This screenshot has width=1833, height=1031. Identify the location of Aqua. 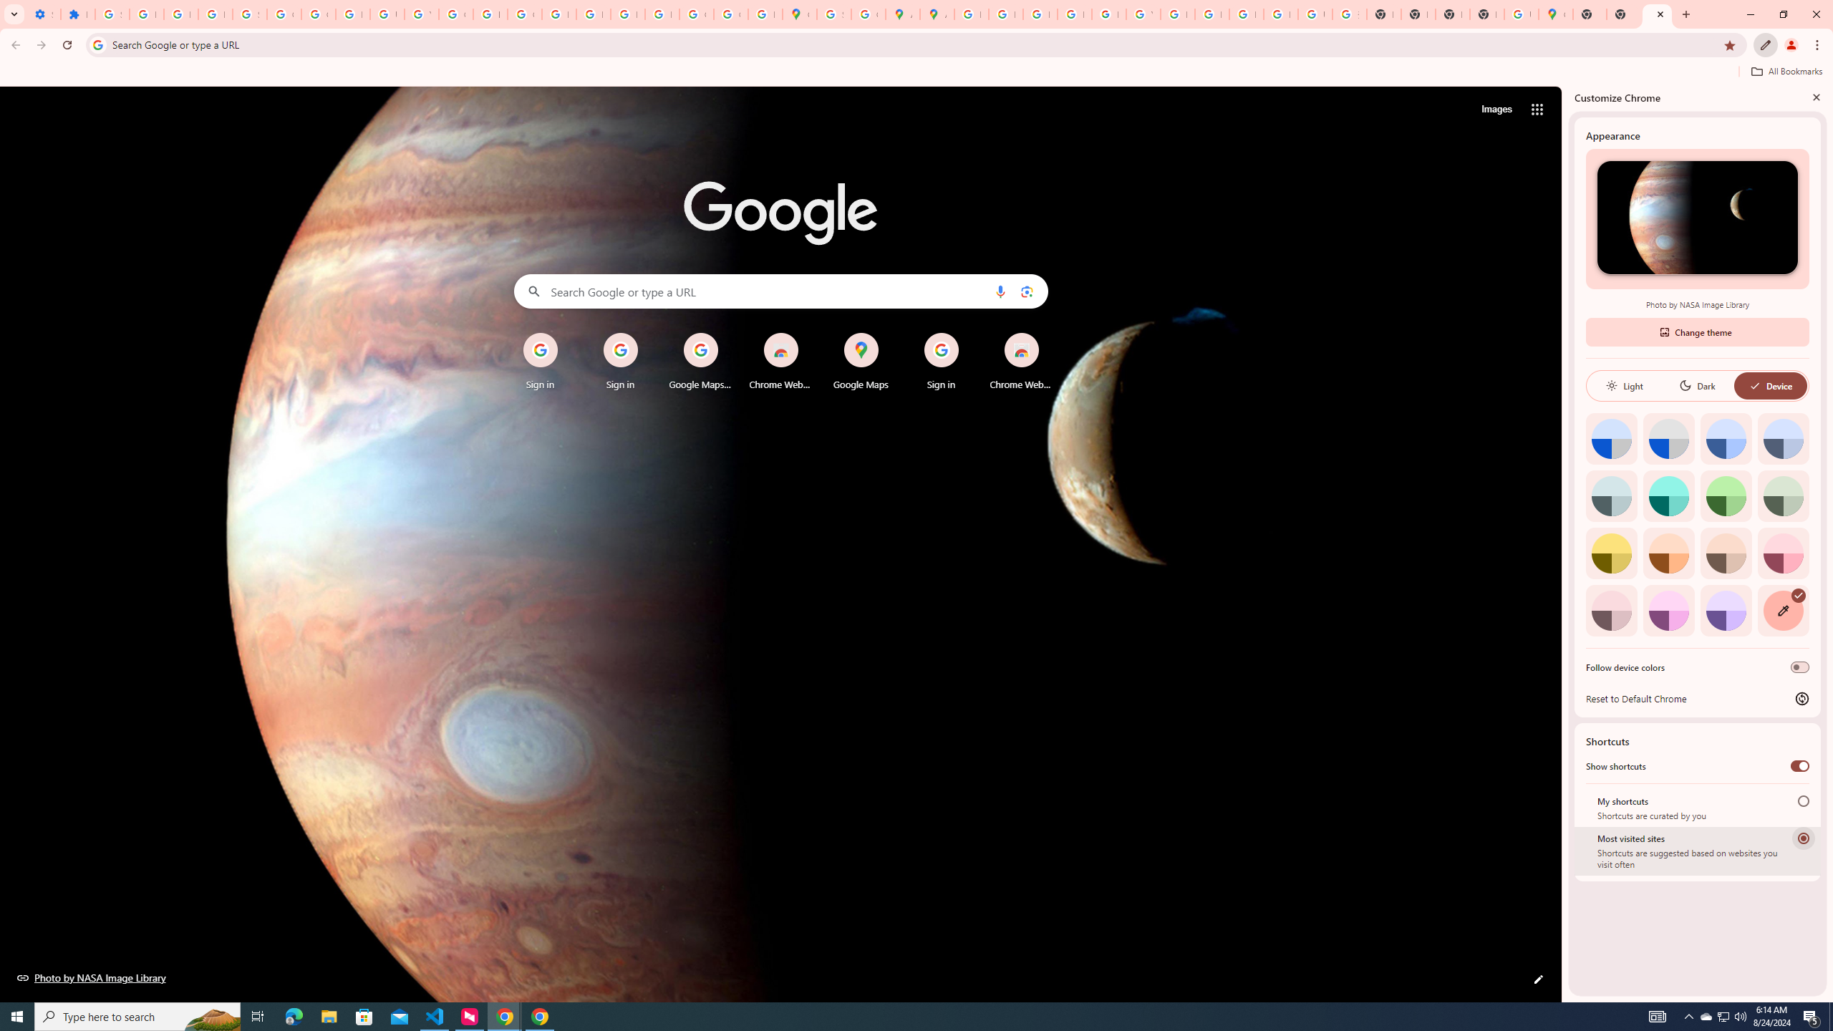
(1668, 495).